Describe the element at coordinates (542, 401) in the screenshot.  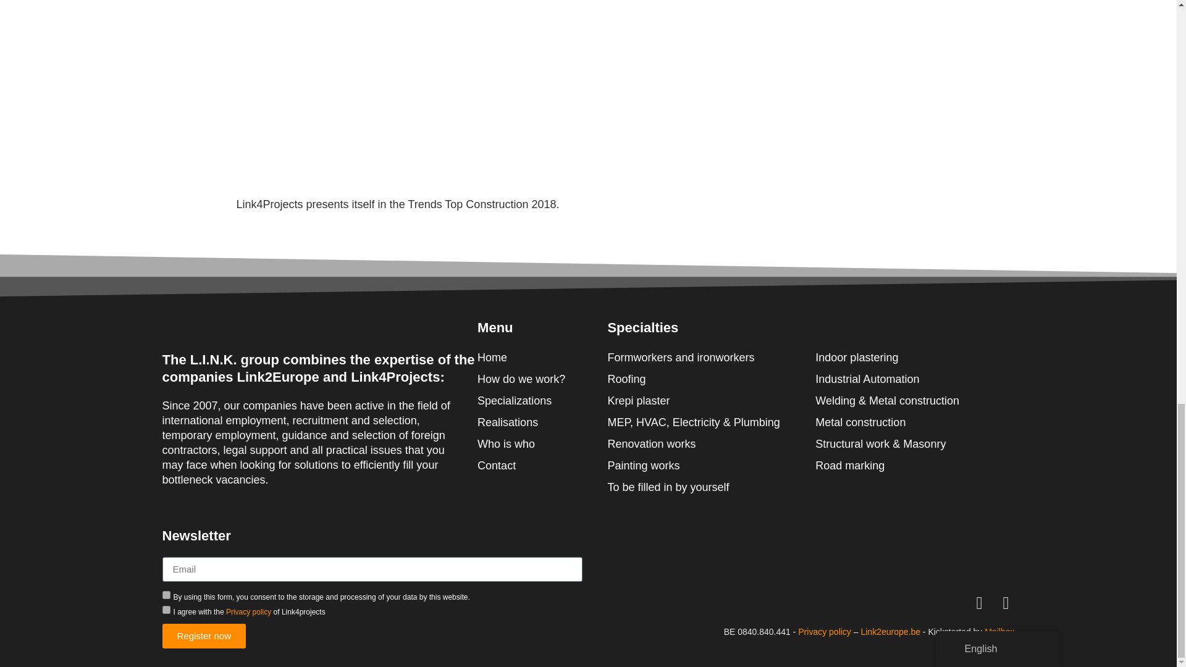
I see `Specializations` at that location.